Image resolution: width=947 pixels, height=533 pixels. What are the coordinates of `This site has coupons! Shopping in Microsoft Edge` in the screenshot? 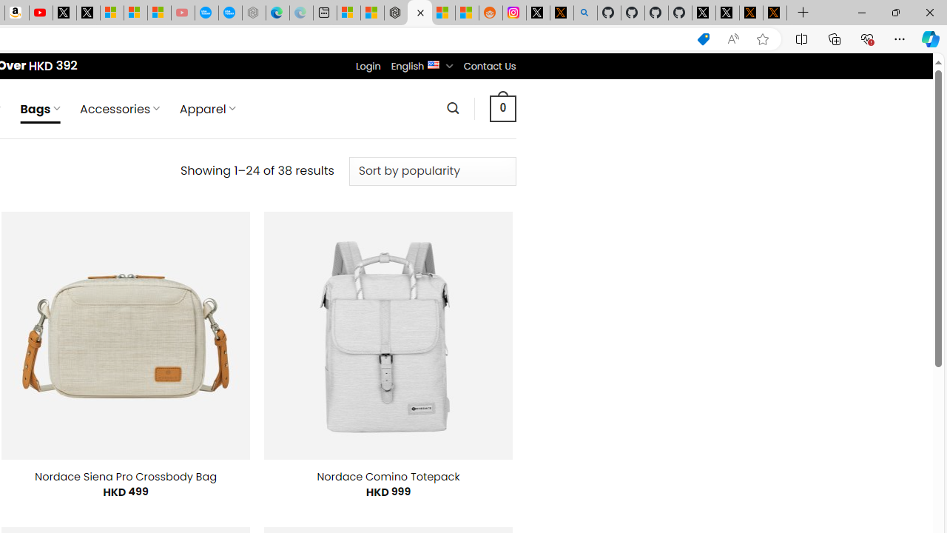 It's located at (703, 39).